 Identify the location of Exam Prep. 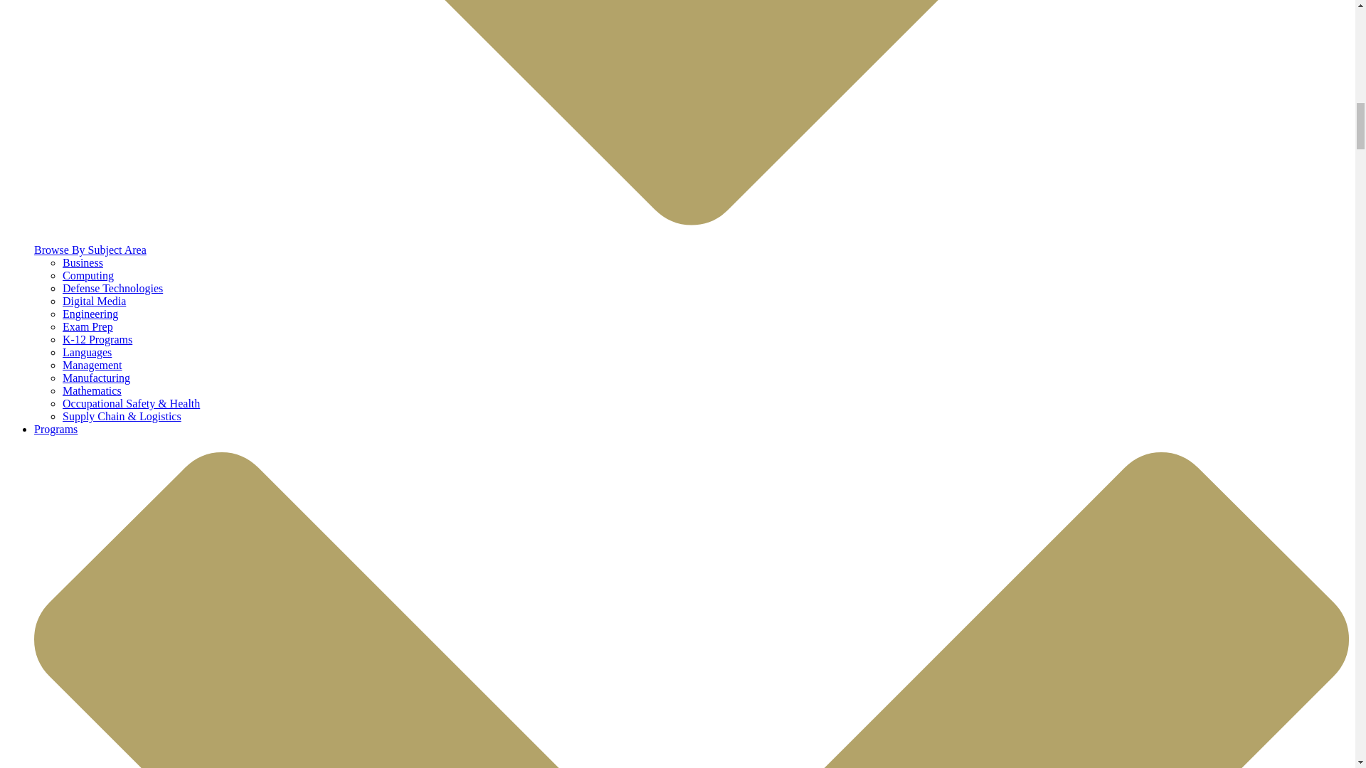
(88, 326).